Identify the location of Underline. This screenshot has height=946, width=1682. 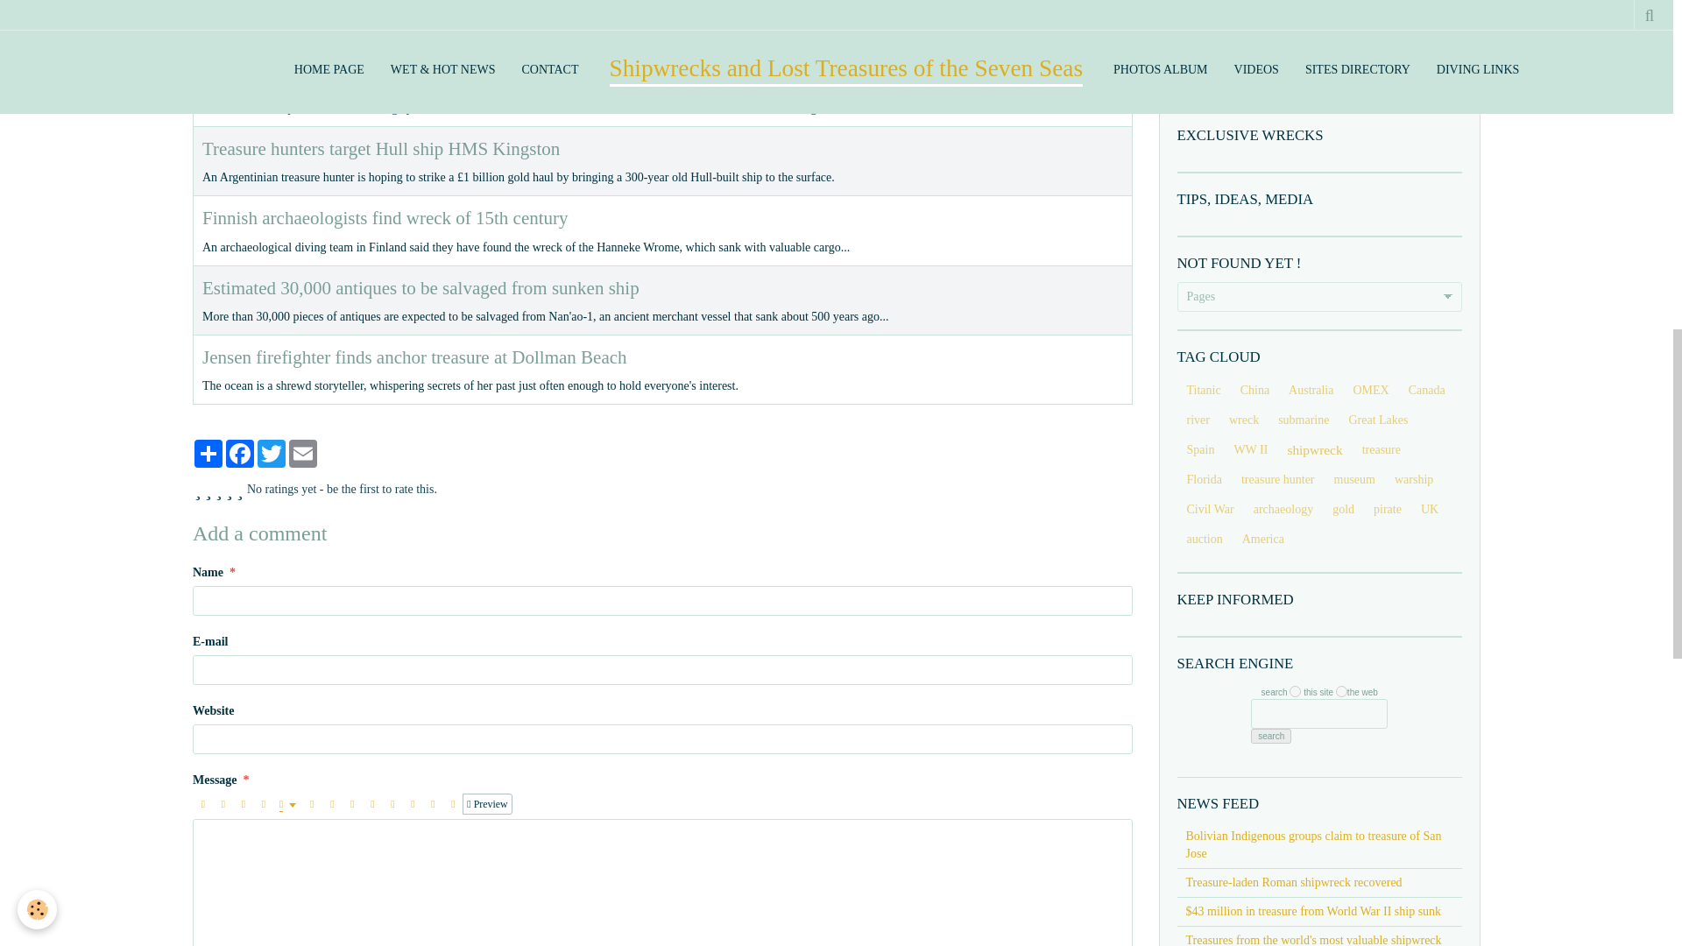
(244, 804).